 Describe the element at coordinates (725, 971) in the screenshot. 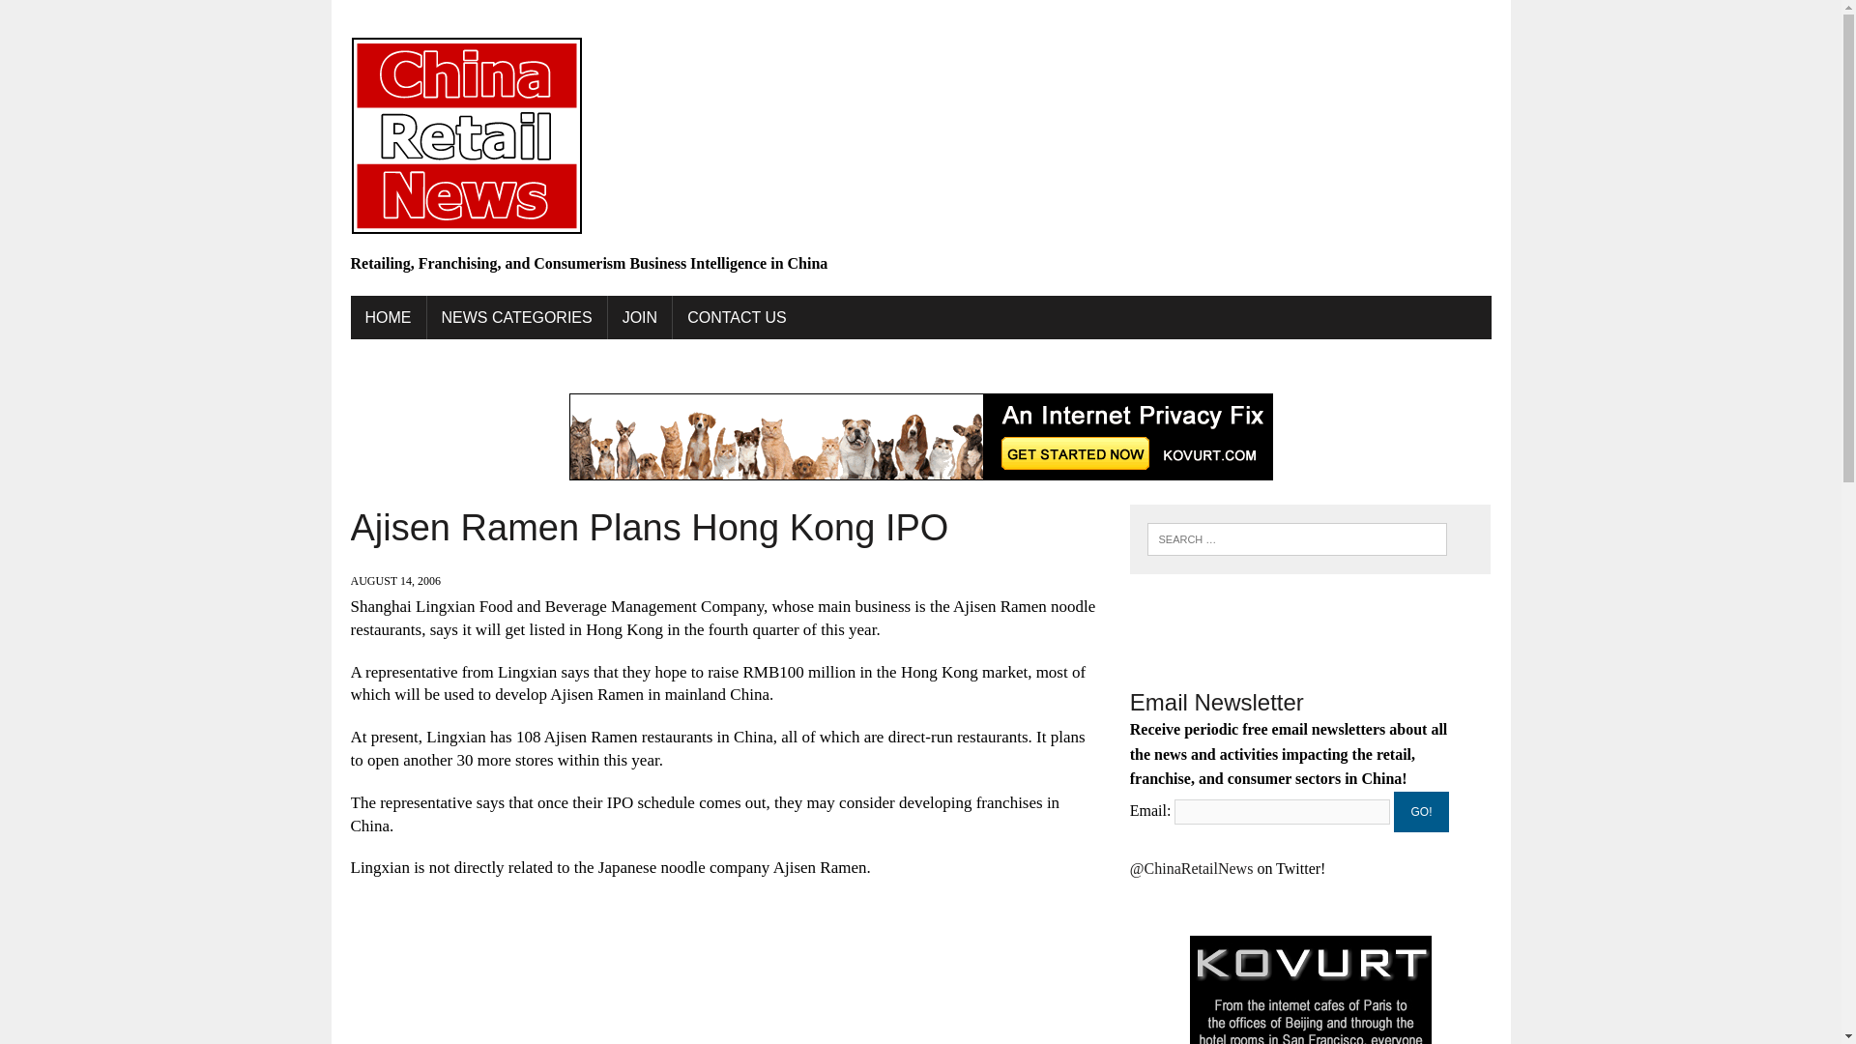

I see `Advertisement` at that location.